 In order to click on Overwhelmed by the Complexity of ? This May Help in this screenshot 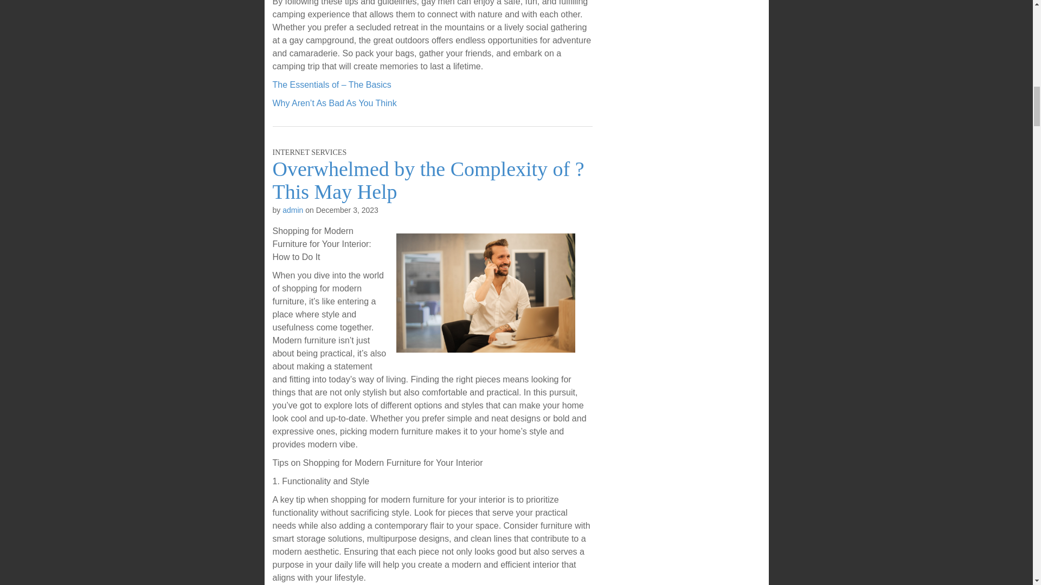, I will do `click(428, 180)`.